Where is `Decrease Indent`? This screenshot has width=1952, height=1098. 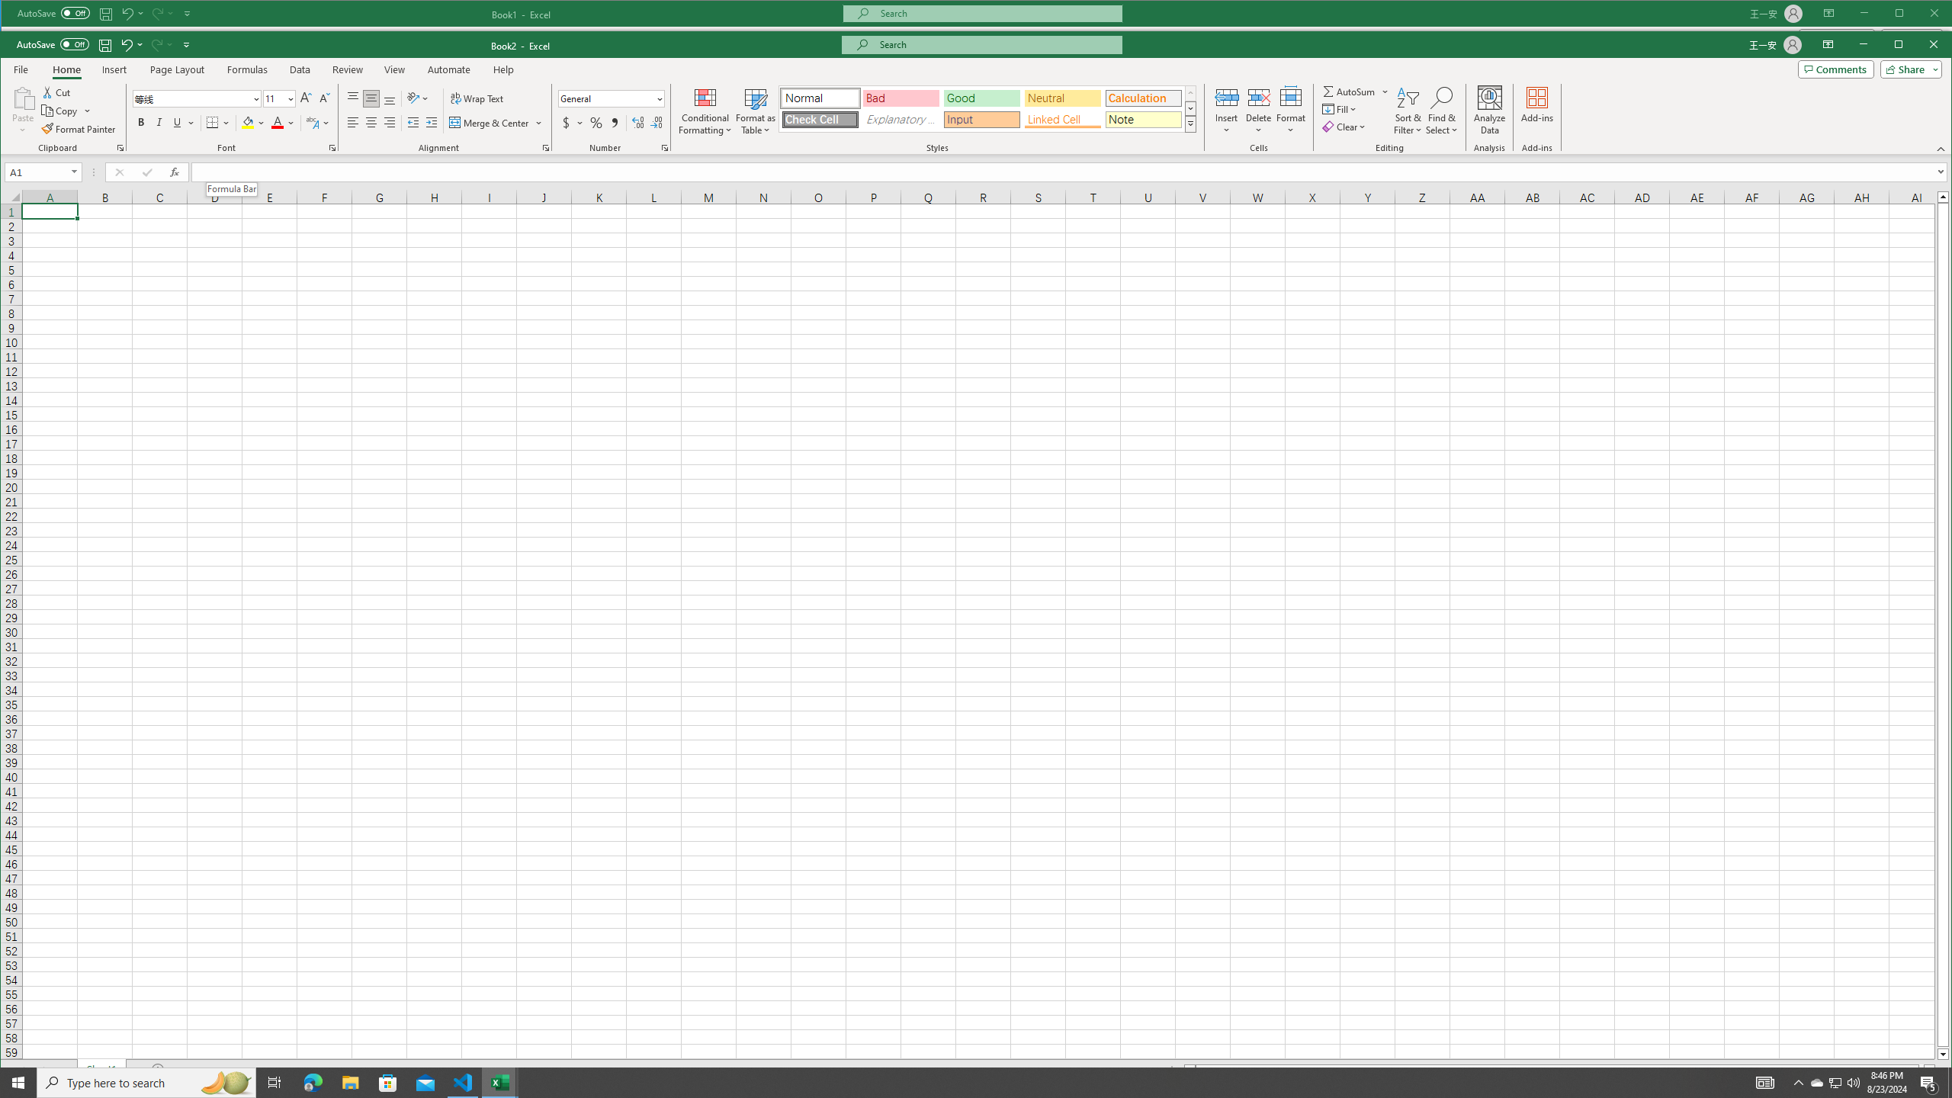 Decrease Indent is located at coordinates (412, 122).